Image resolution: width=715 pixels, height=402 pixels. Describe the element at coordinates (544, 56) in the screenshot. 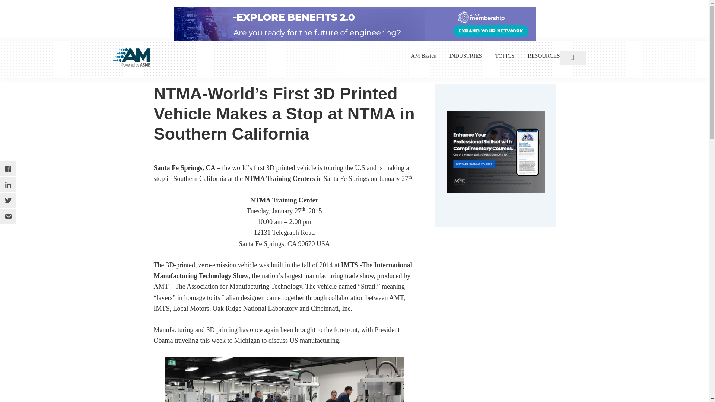

I see `RESOURCES` at that location.